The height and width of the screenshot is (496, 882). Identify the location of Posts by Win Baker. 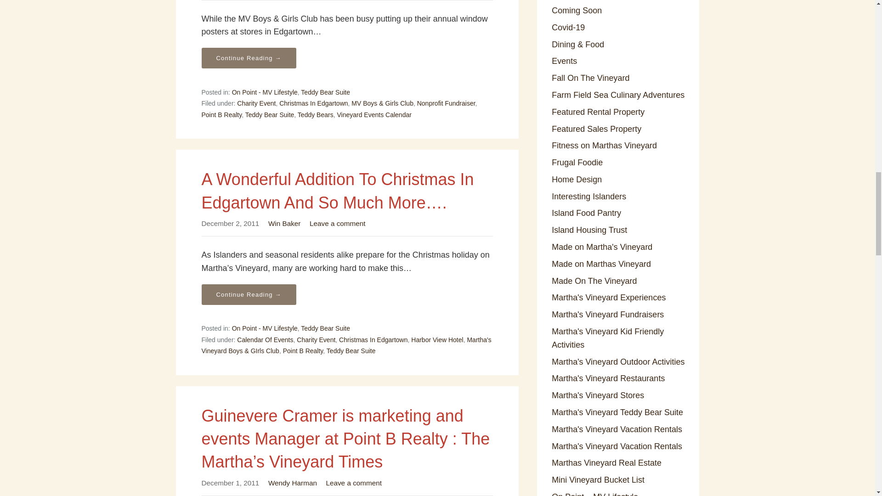
(284, 223).